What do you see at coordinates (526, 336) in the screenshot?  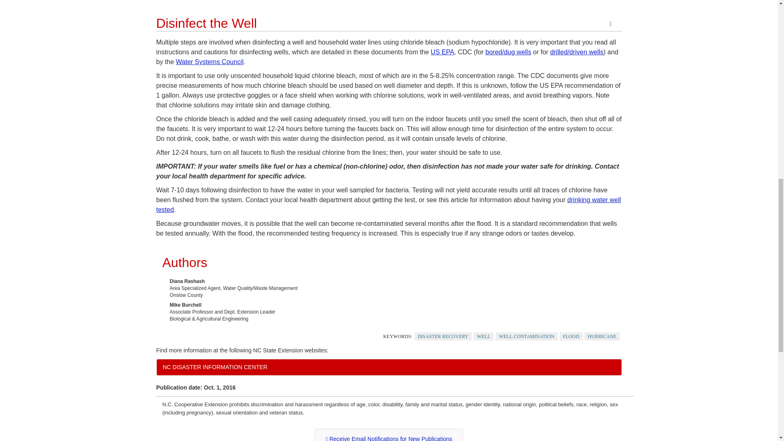 I see `WELL CONTAMINATION` at bounding box center [526, 336].